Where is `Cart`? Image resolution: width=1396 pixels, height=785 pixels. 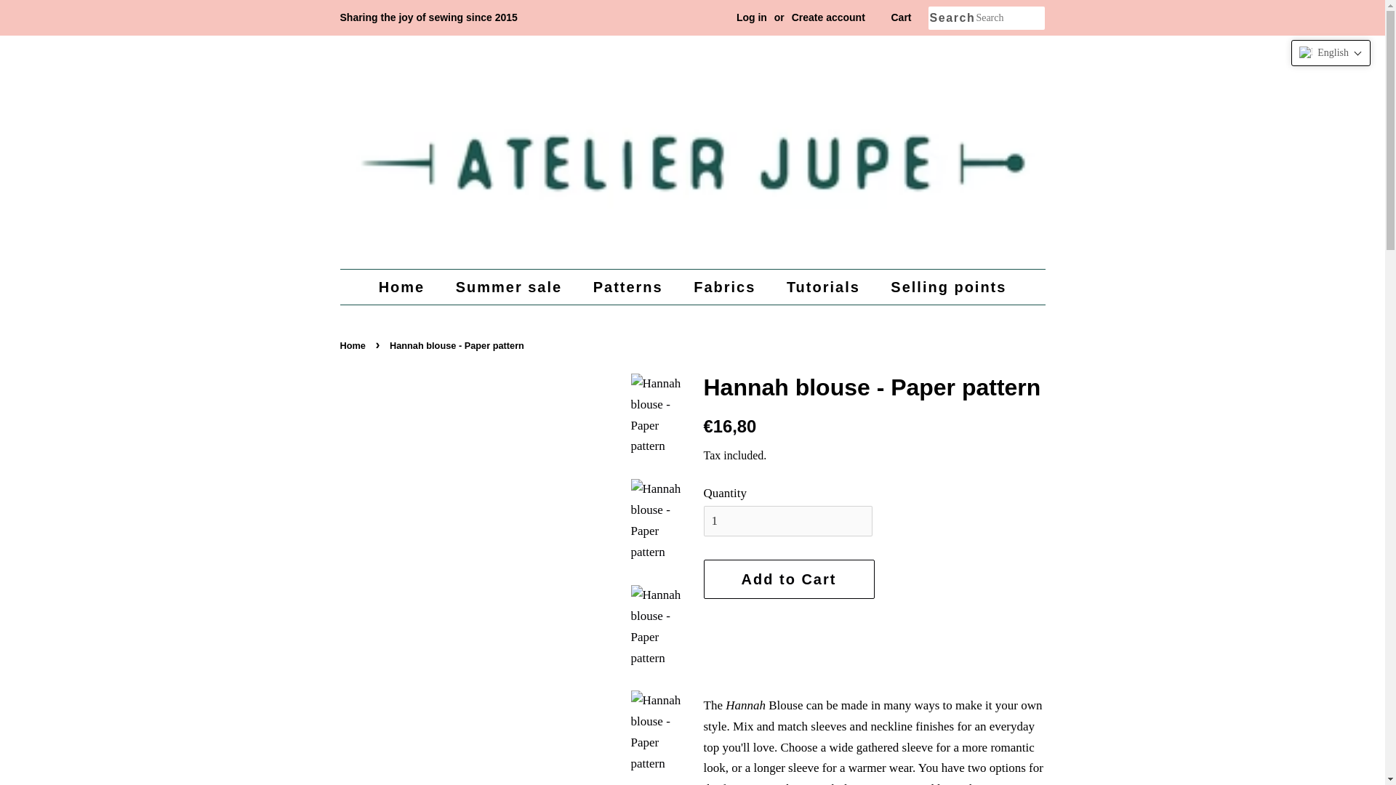
Cart is located at coordinates (900, 17).